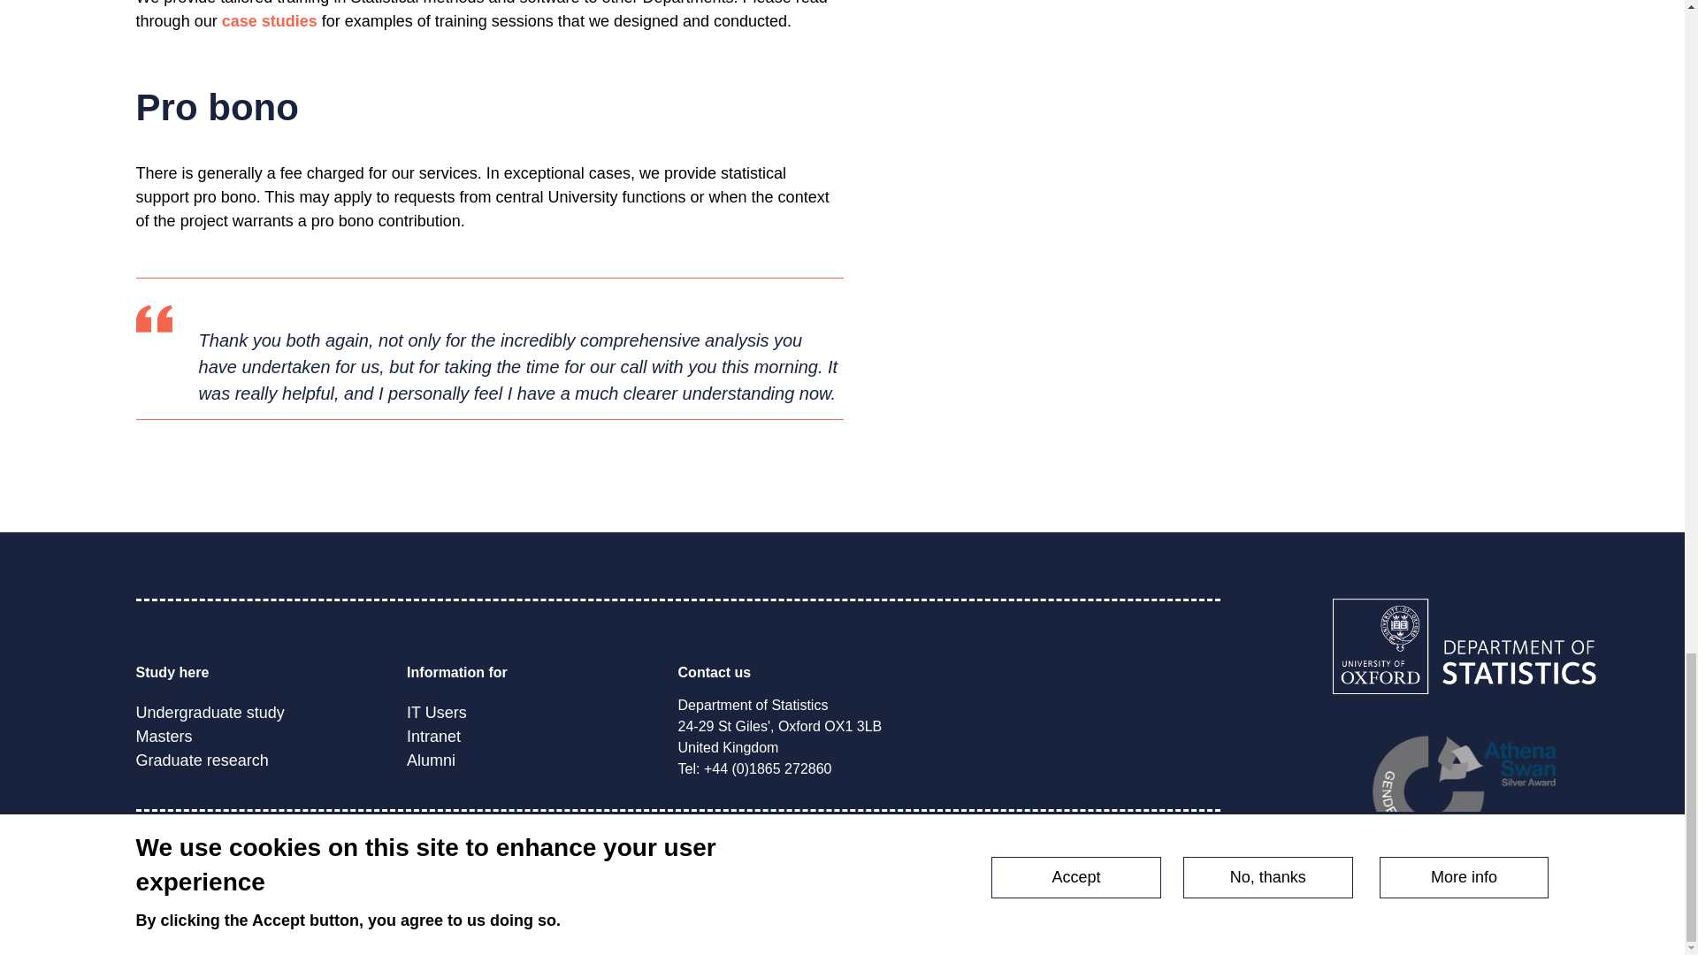 This screenshot has width=1698, height=955. Describe the element at coordinates (202, 760) in the screenshot. I see `Graduate research` at that location.